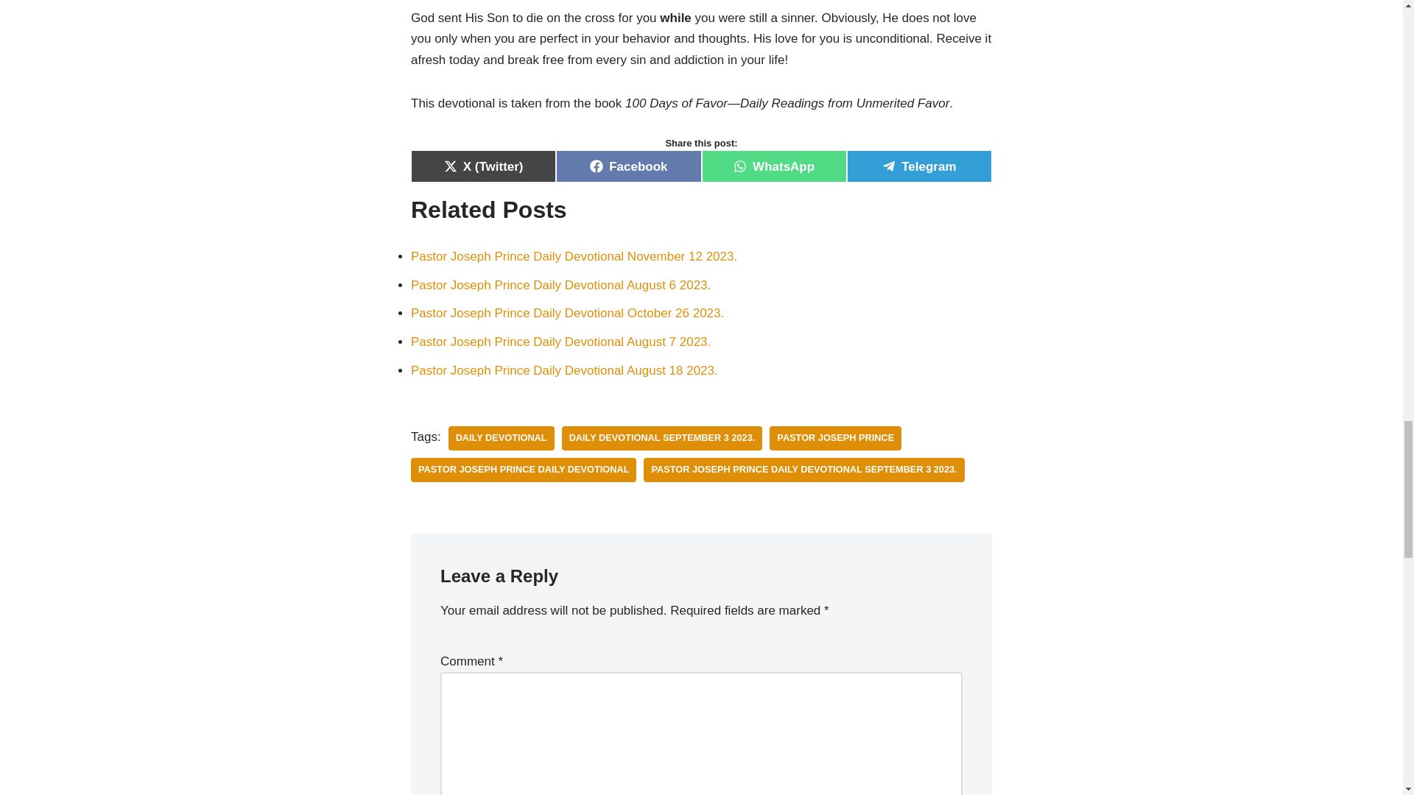 This screenshot has width=1414, height=795. What do you see at coordinates (561, 286) in the screenshot?
I see `Pastor Joseph Prince Daily Devotional August 6 2023.` at bounding box center [561, 286].